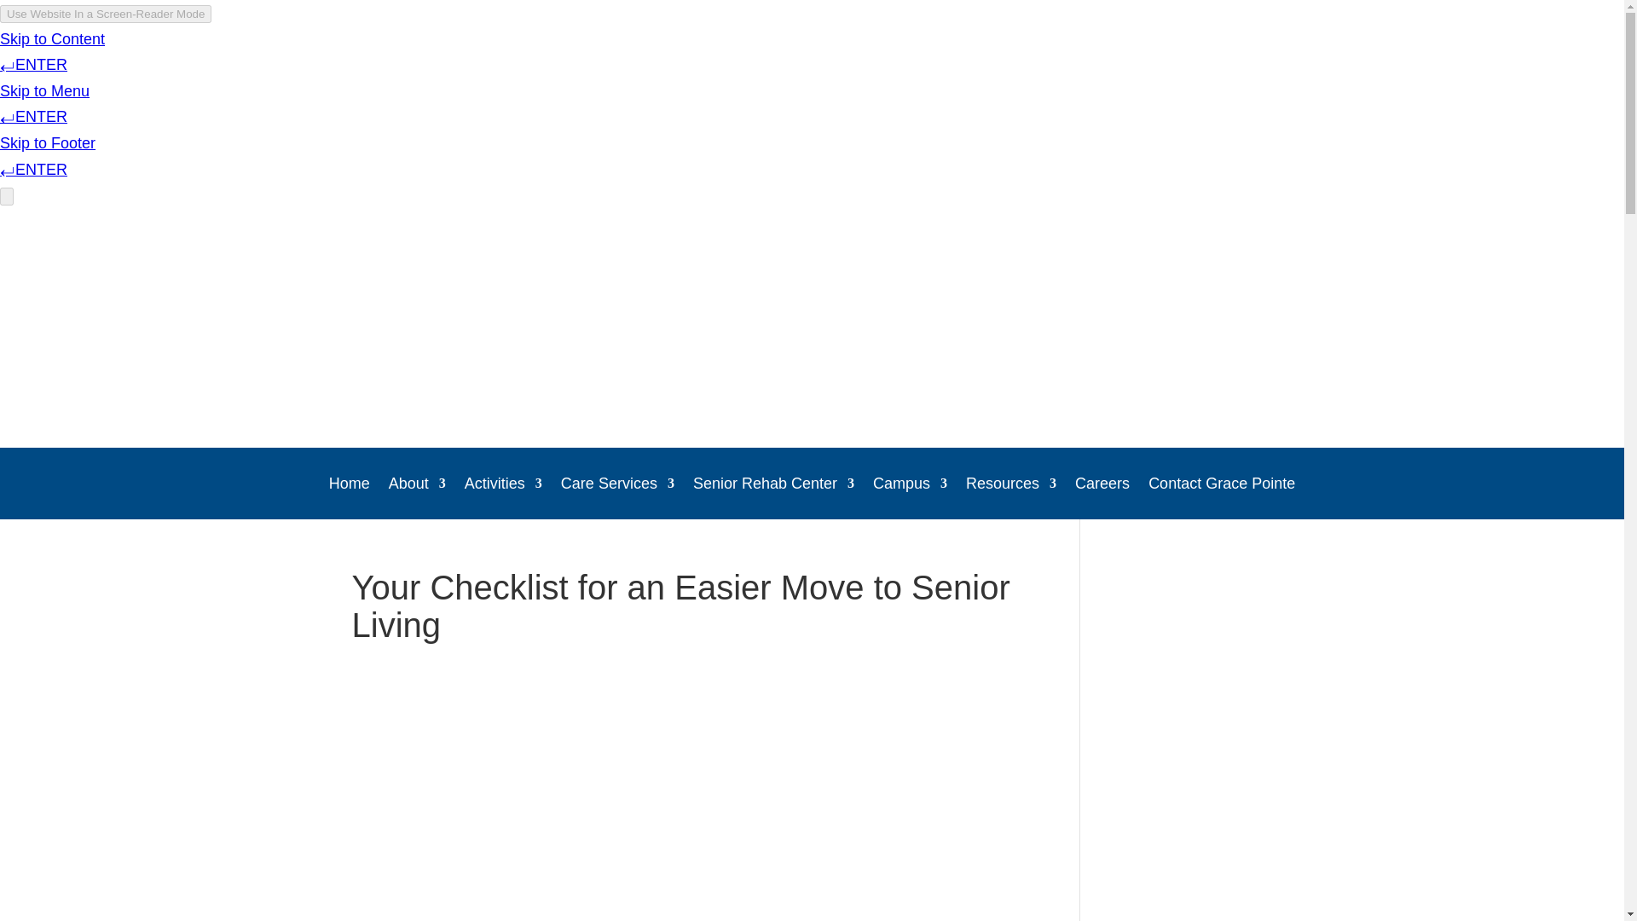  I want to click on Campus, so click(910, 487).